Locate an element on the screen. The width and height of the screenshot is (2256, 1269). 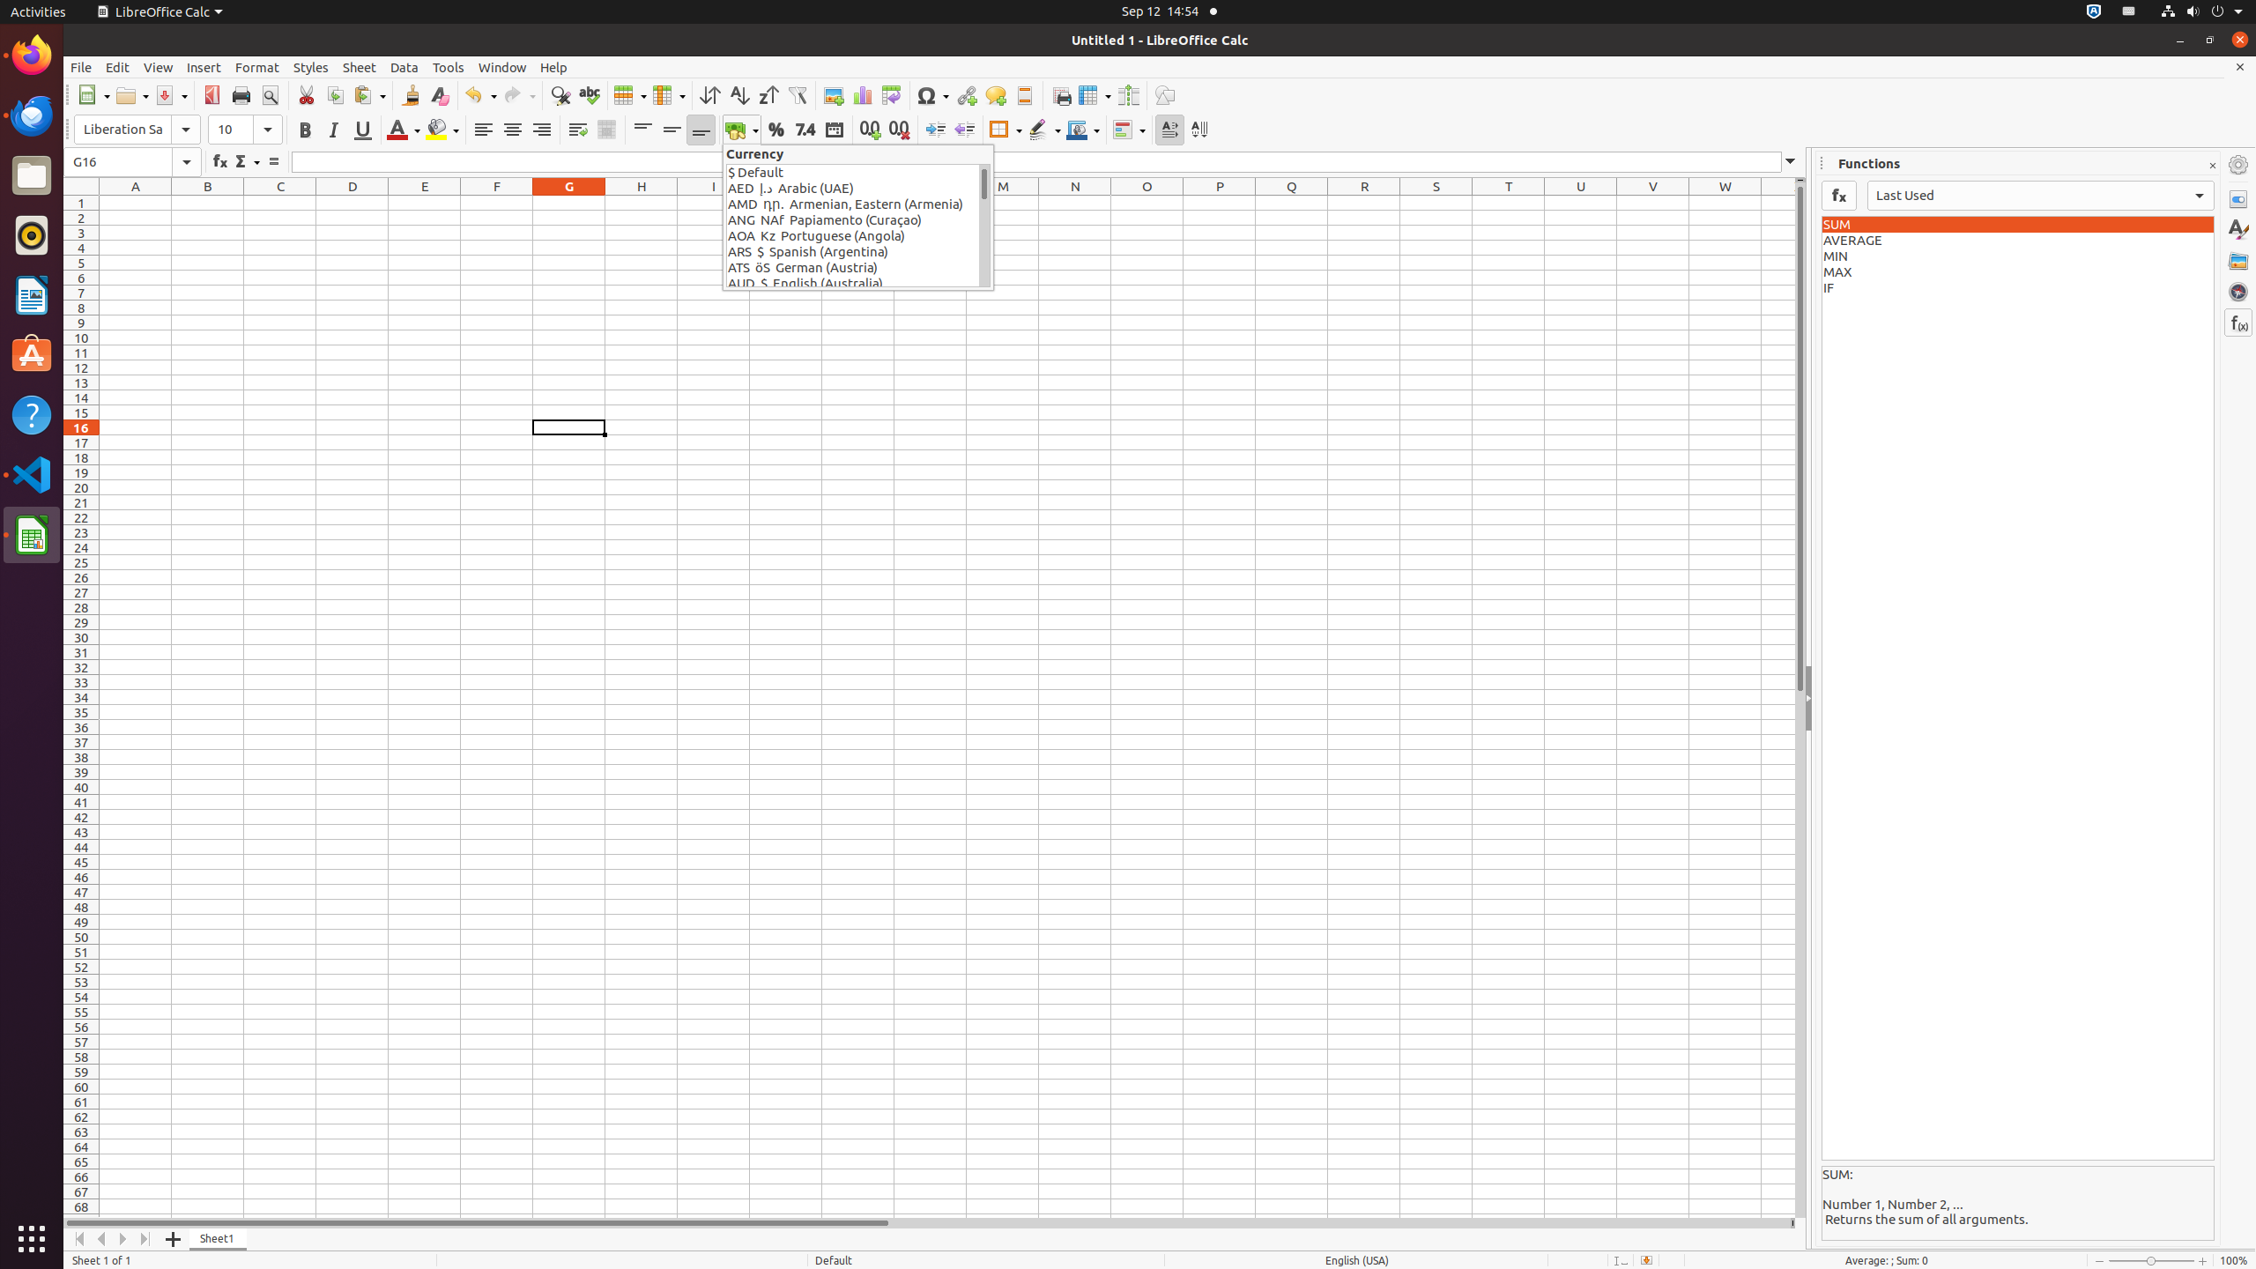
Select Function is located at coordinates (247, 162).